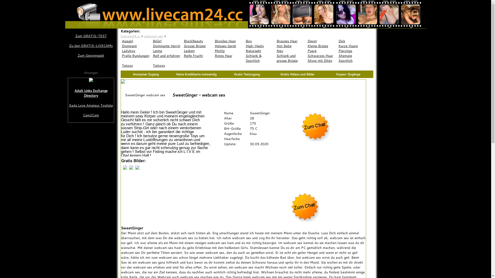 The image size is (495, 278). Describe the element at coordinates (136, 46) in the screenshot. I see `Dominant` at that location.